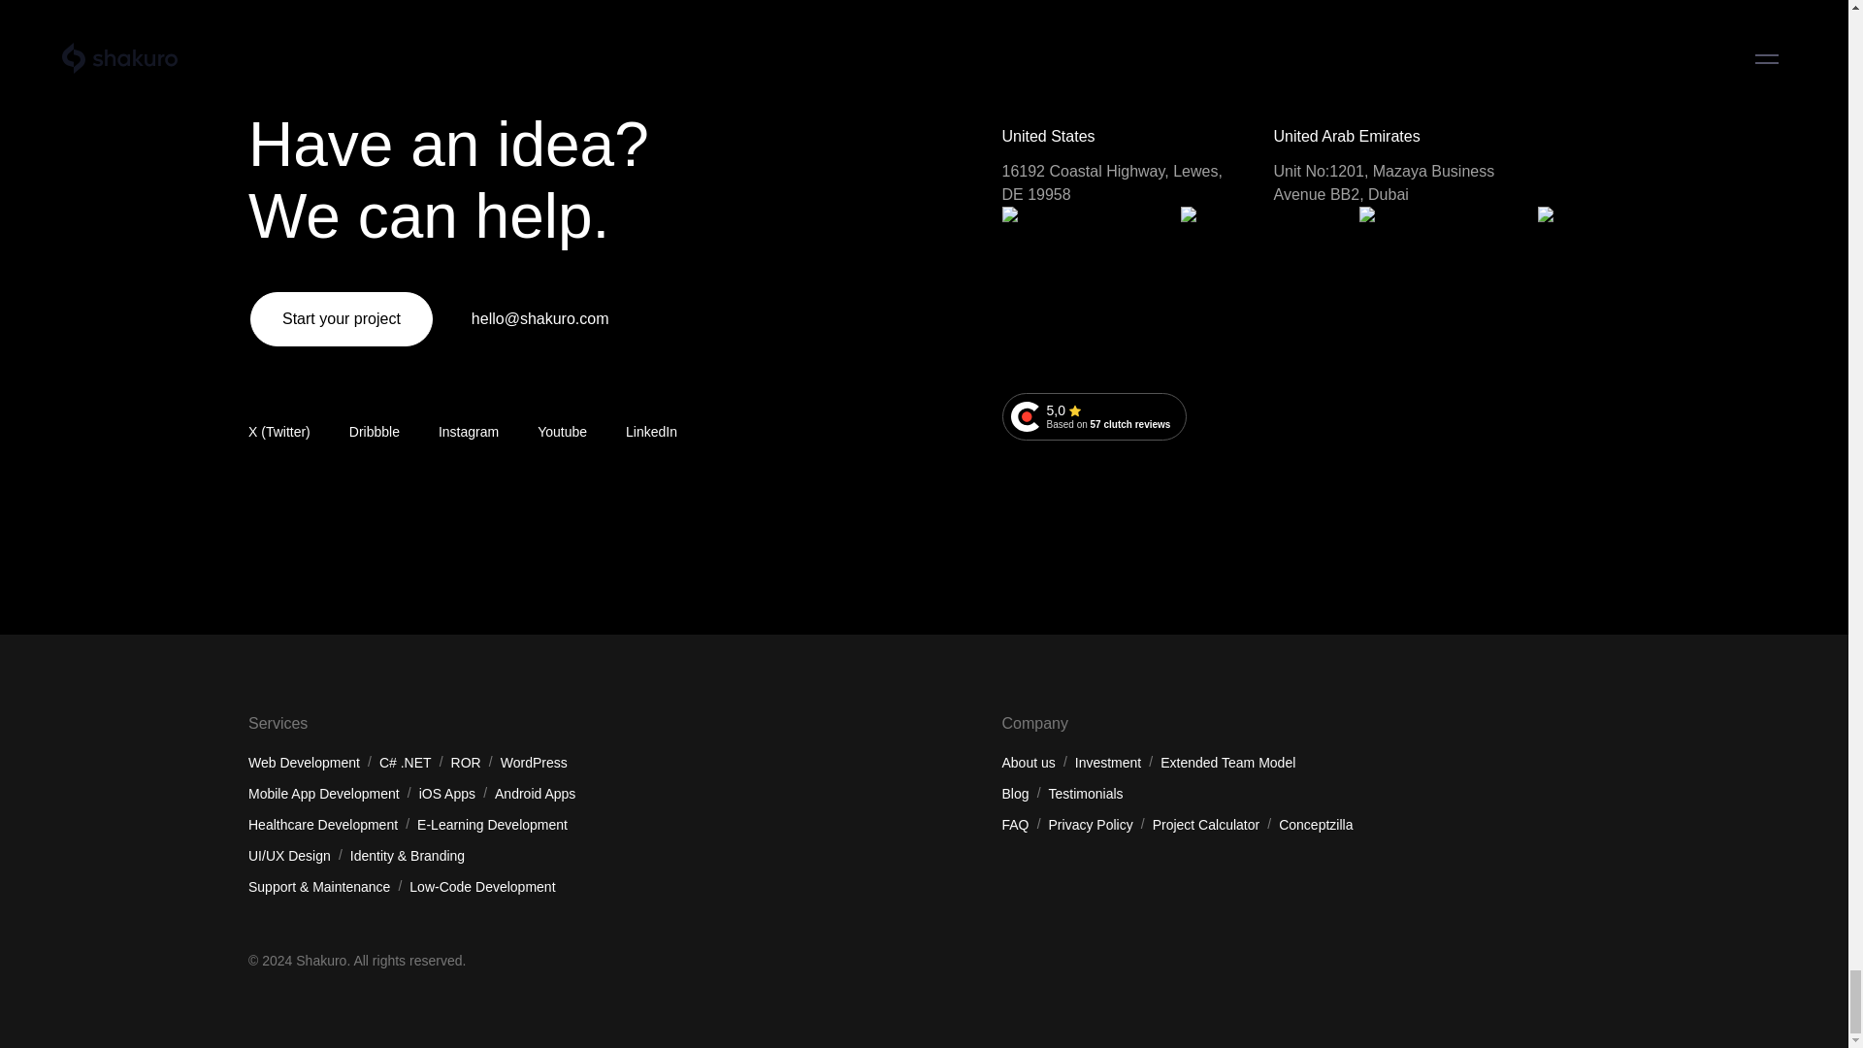  Describe the element at coordinates (1095, 416) in the screenshot. I see `Instagram` at that location.